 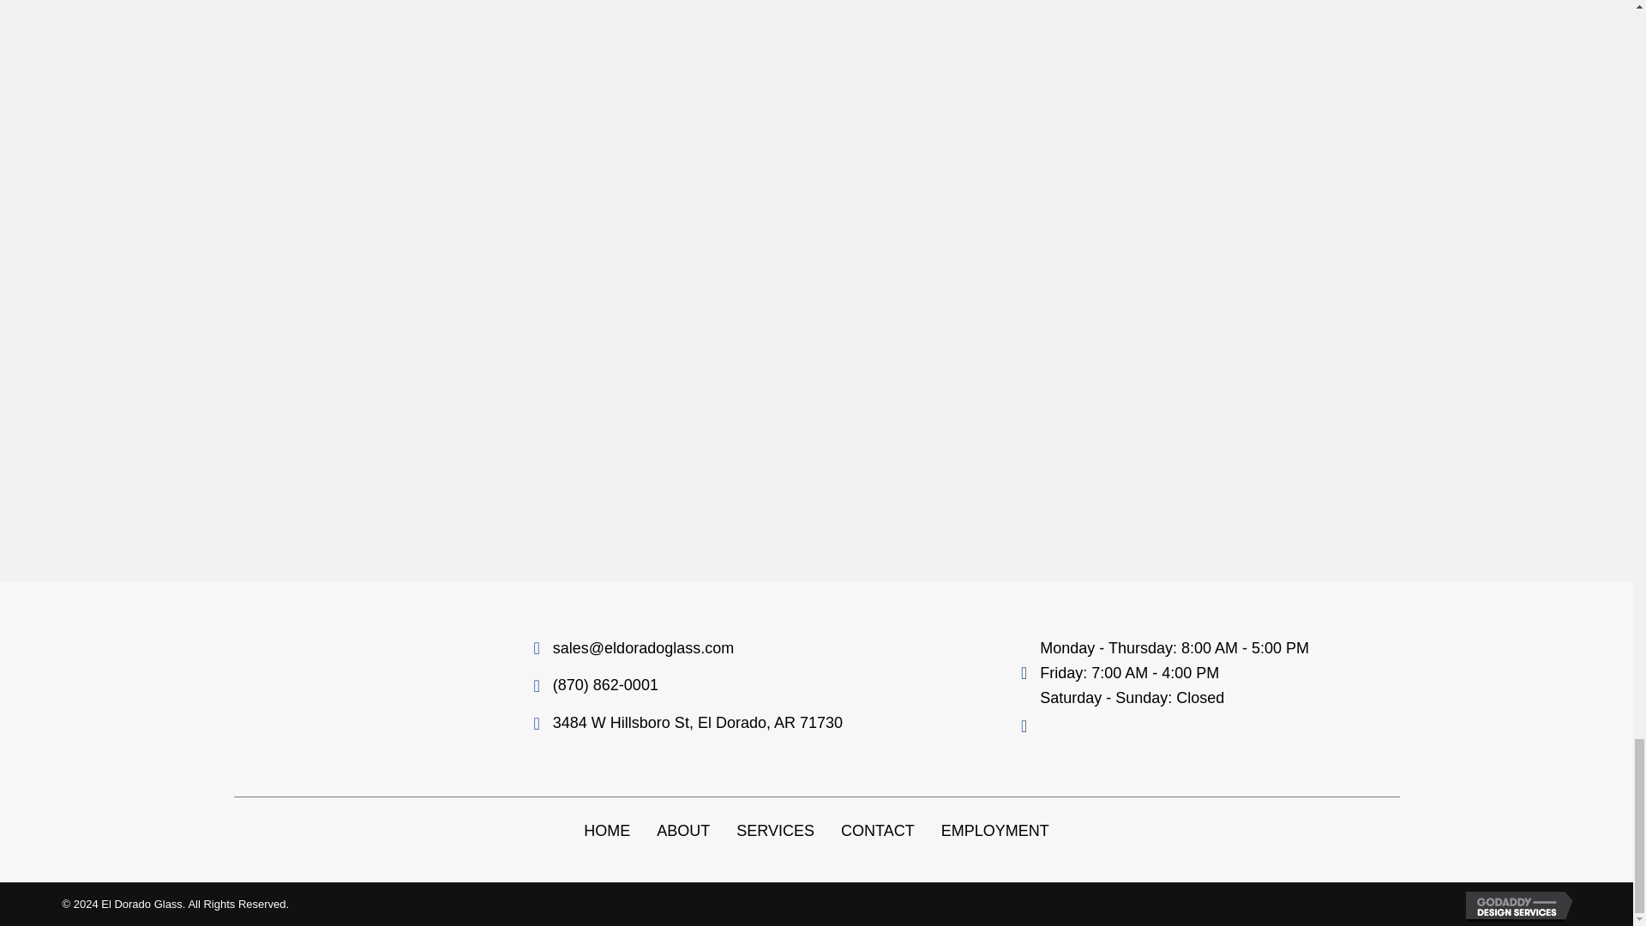 What do you see at coordinates (319, 689) in the screenshot?
I see `logo` at bounding box center [319, 689].